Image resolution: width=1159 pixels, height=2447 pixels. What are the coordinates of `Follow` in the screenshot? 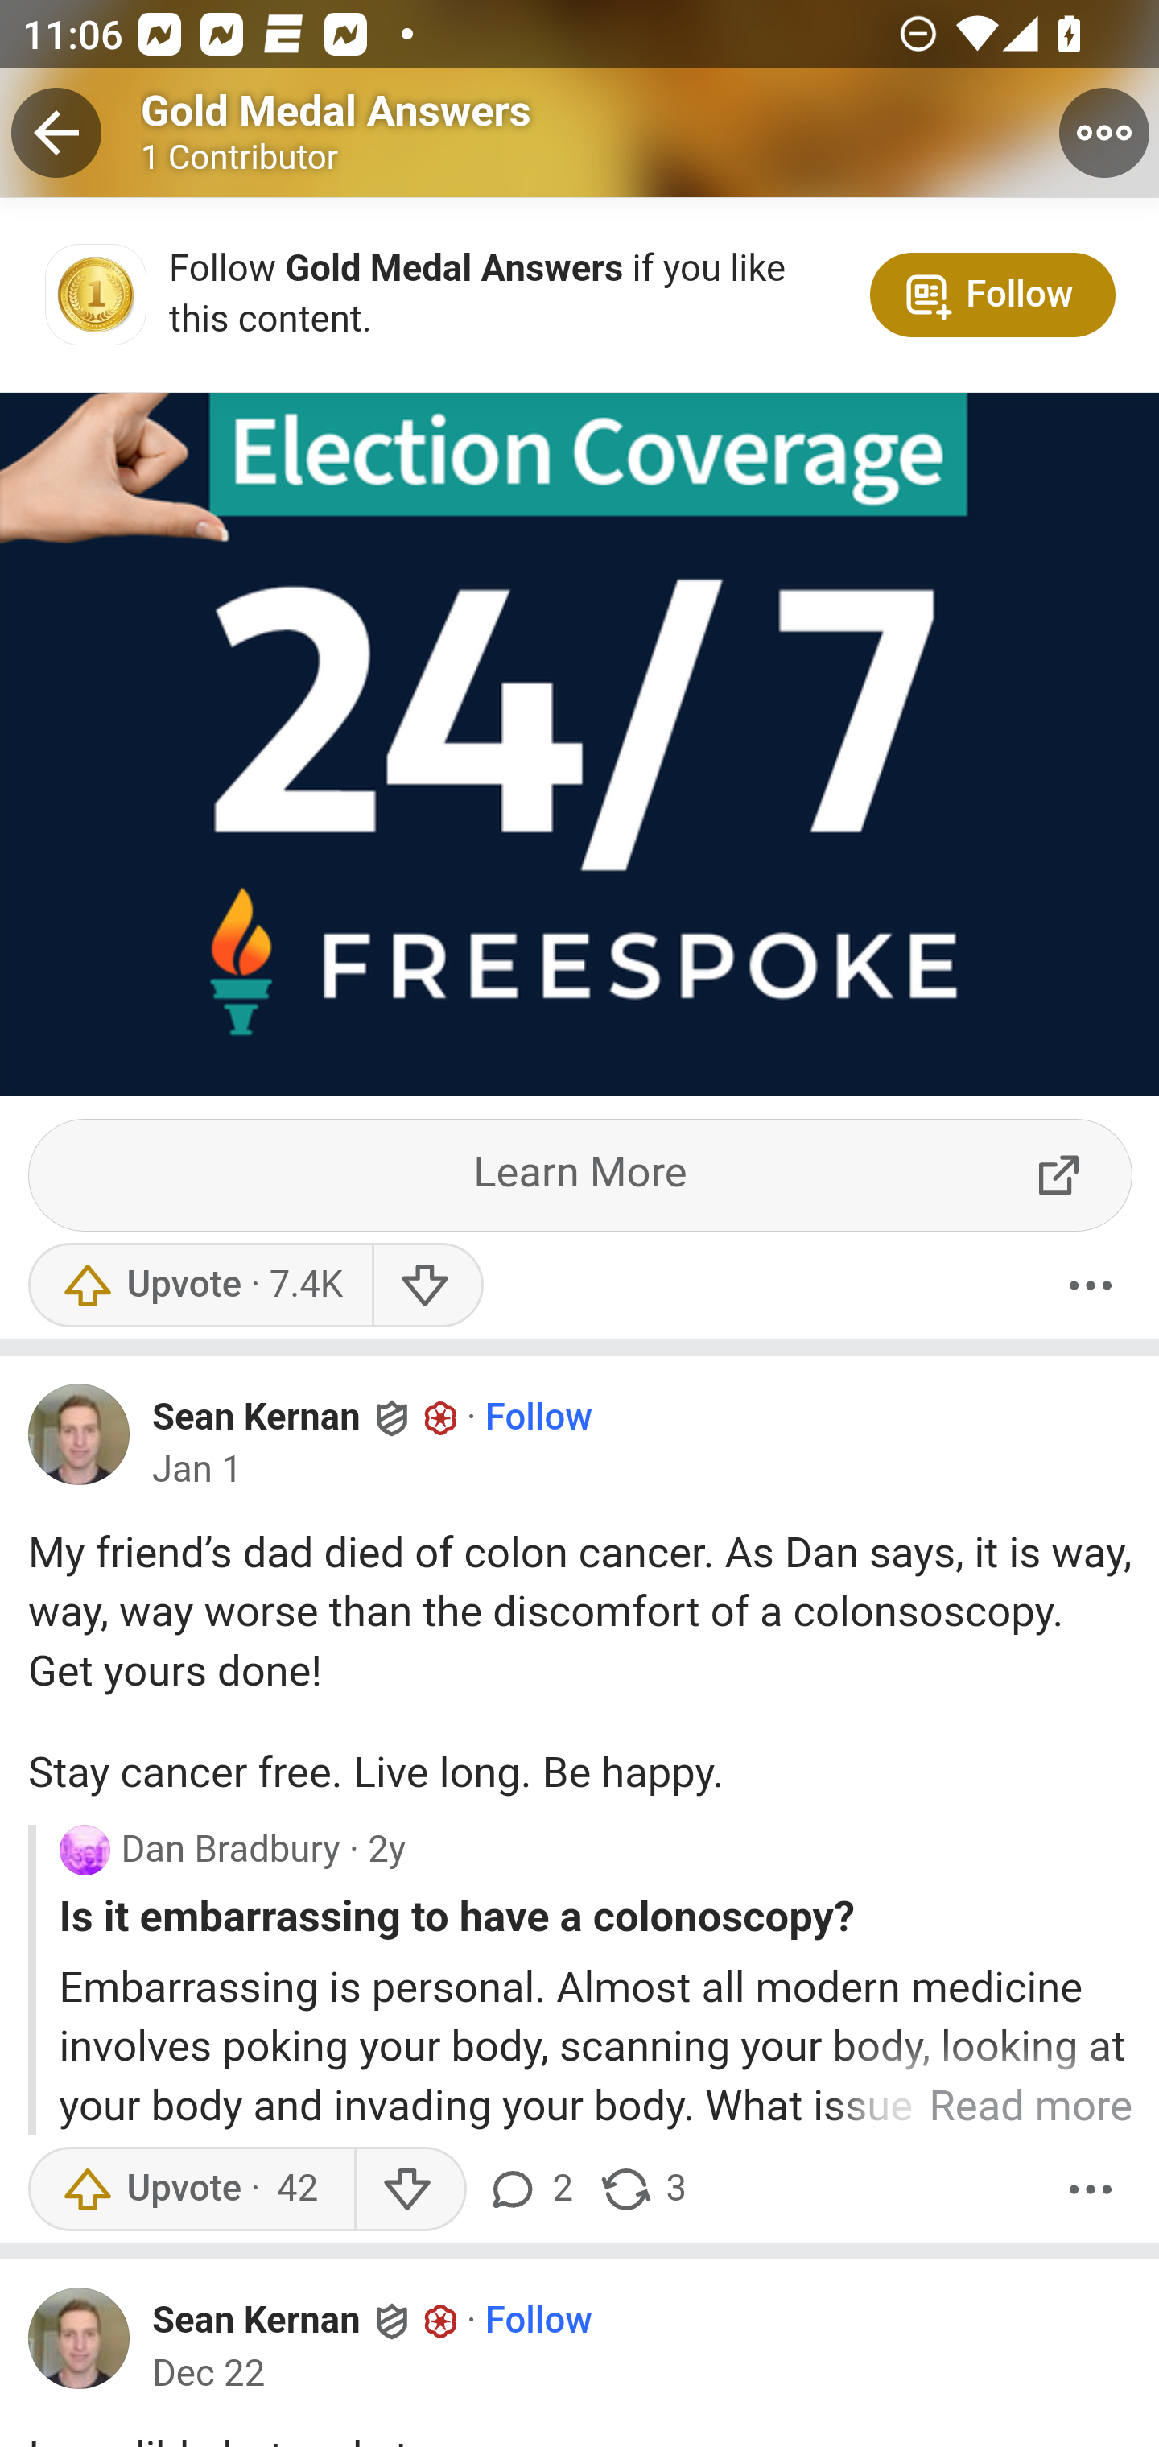 It's located at (538, 1417).